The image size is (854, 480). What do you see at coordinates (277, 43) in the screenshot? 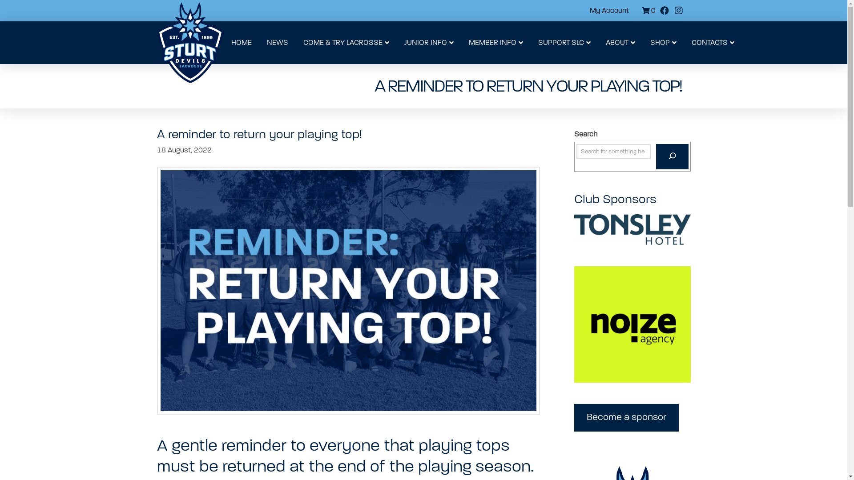
I see `NEWS` at bounding box center [277, 43].